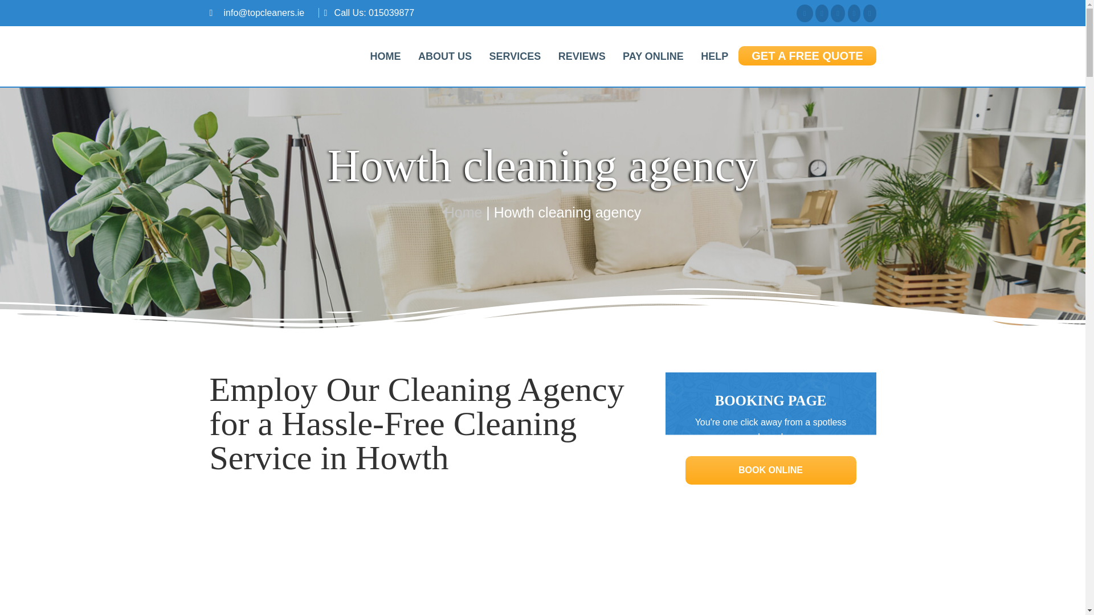  I want to click on Call Us: 015039877, so click(374, 13).